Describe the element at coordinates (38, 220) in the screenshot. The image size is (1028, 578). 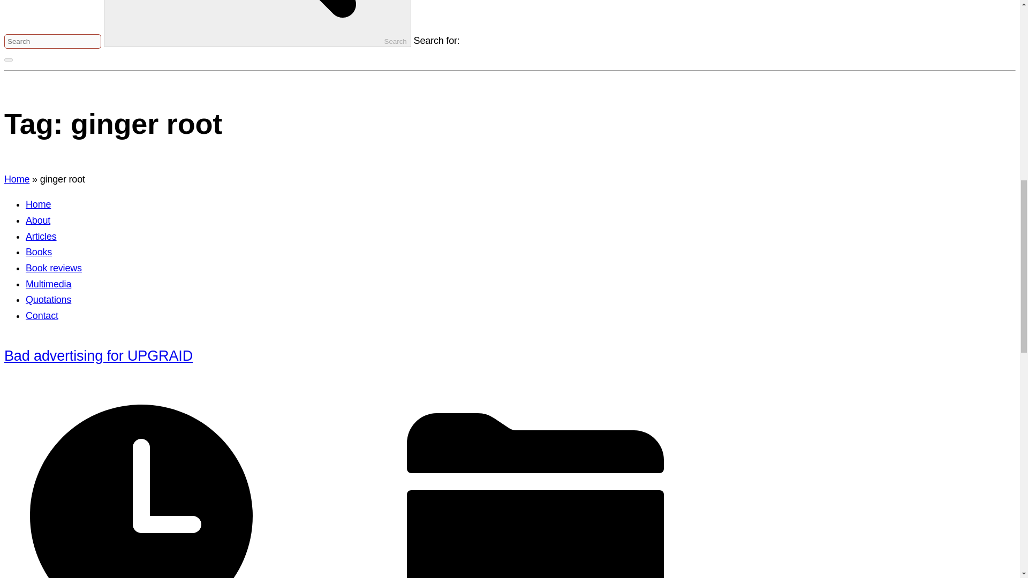
I see `About` at that location.